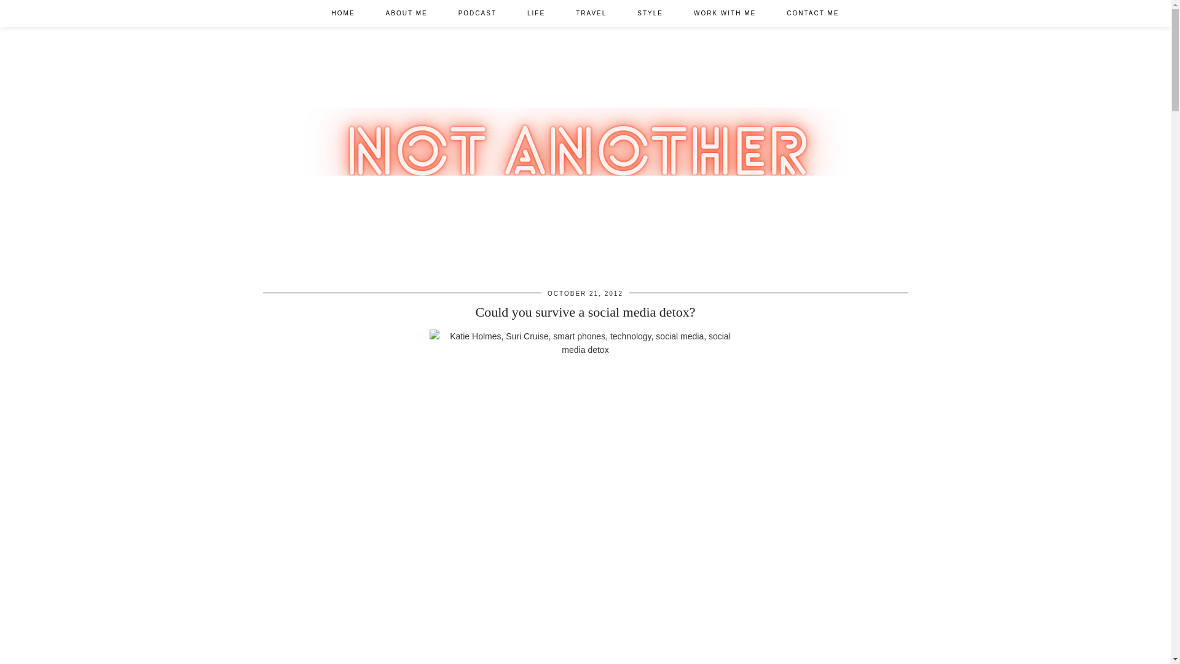 The image size is (1180, 664). Describe the element at coordinates (343, 14) in the screenshot. I see `HOME` at that location.